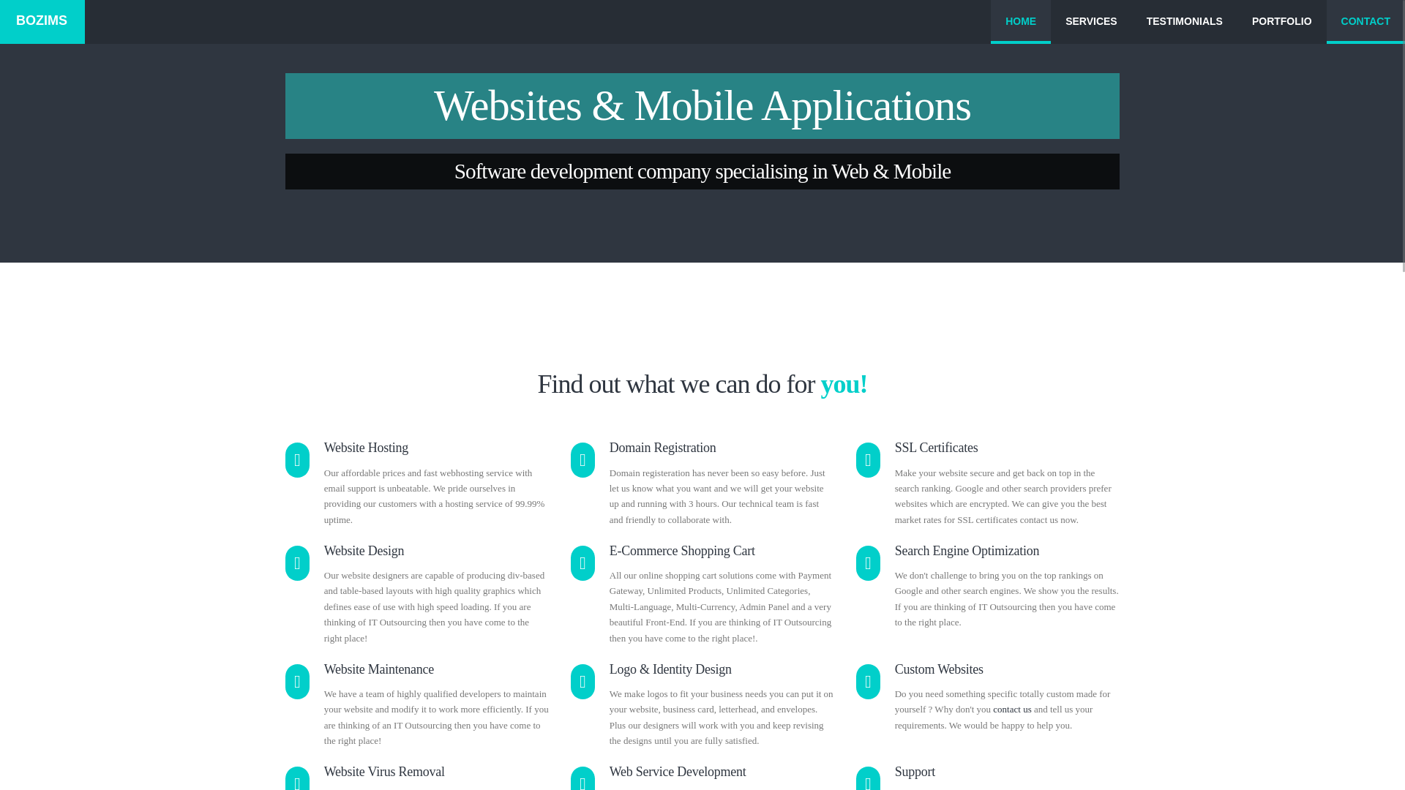 This screenshot has width=1405, height=790. What do you see at coordinates (967, 550) in the screenshot?
I see `Search Engine Optimization` at bounding box center [967, 550].